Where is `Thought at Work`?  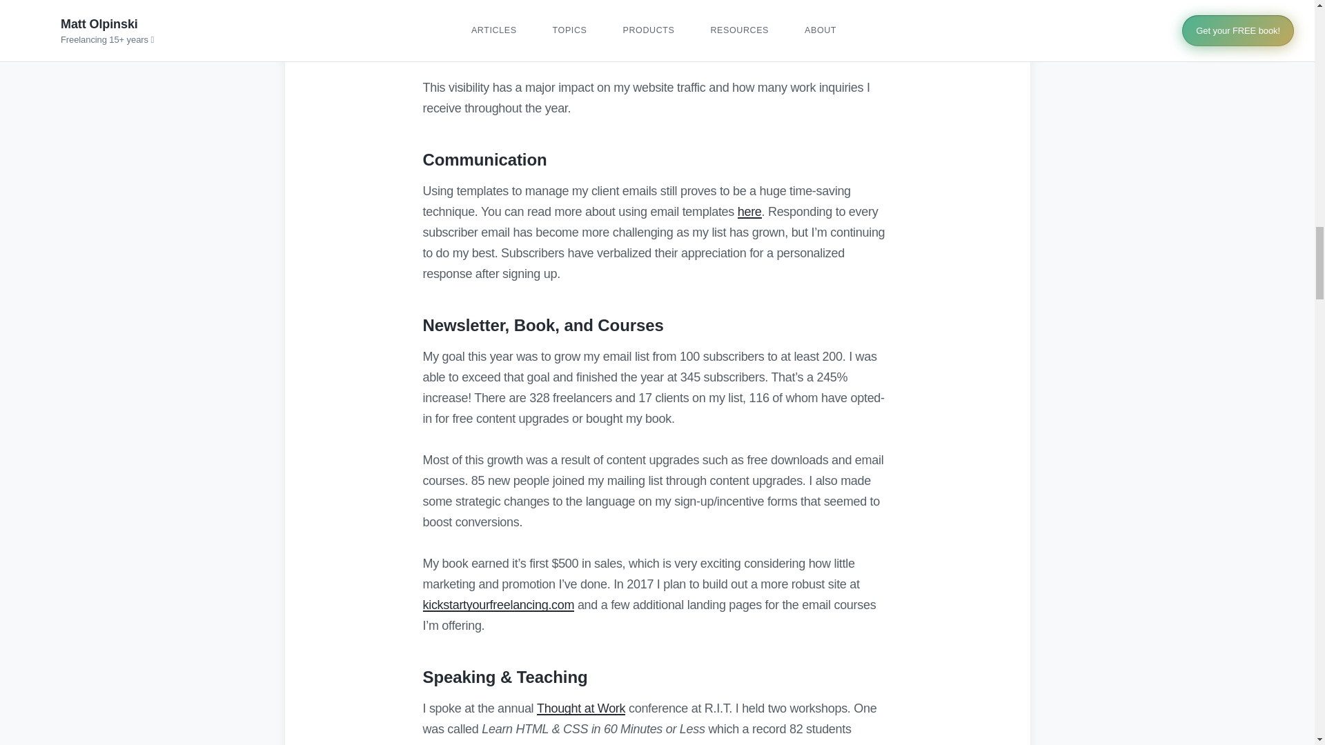 Thought at Work is located at coordinates (581, 708).